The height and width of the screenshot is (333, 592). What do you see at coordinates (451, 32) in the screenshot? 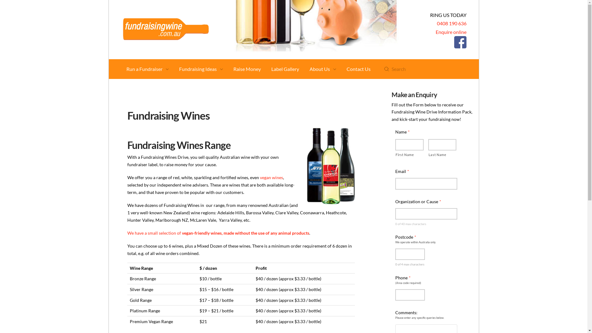
I see `Enquire online` at bounding box center [451, 32].